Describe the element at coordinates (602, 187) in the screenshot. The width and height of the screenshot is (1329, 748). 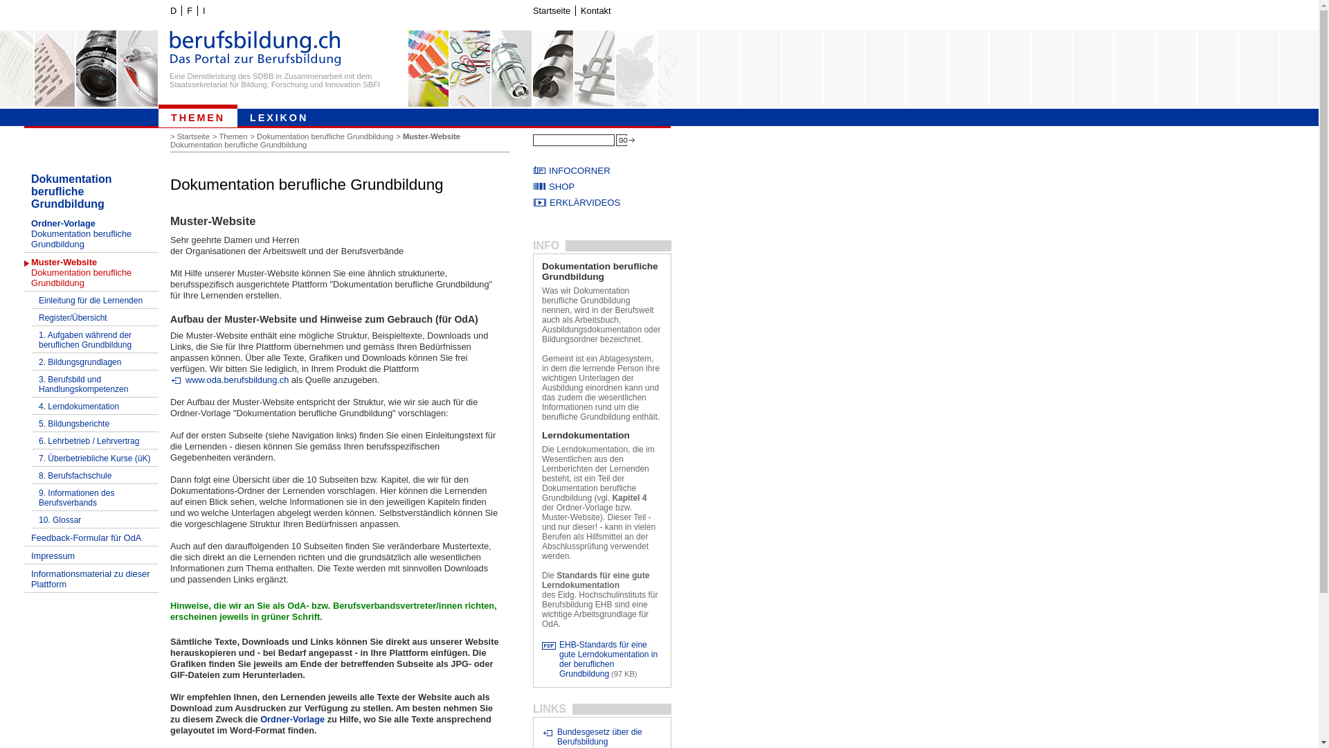
I see `SHOP` at that location.